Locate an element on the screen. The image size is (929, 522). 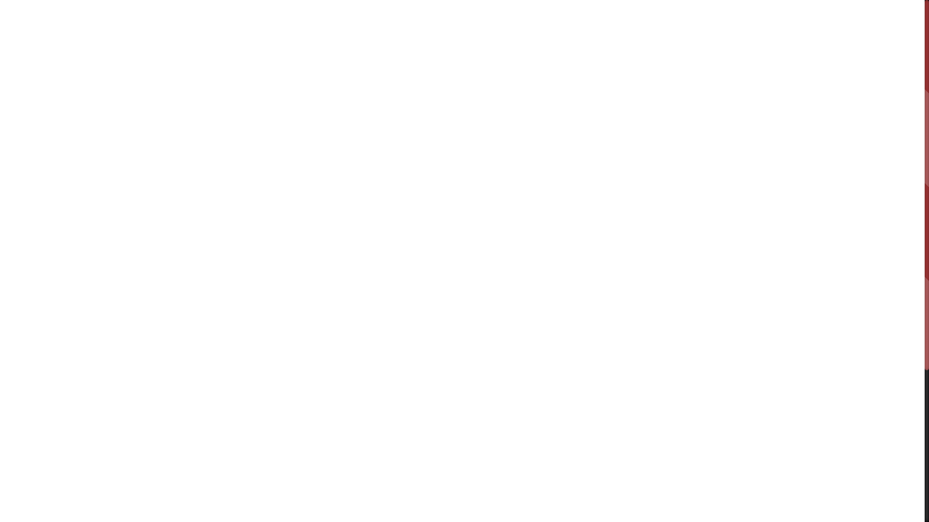
INFO@BISTRORISTORO.CA is located at coordinates (436, 419).